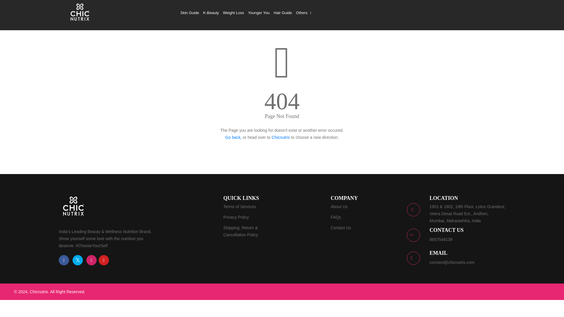 The width and height of the screenshot is (564, 317). Describe the element at coordinates (441, 240) in the screenshot. I see `8657549138` at that location.